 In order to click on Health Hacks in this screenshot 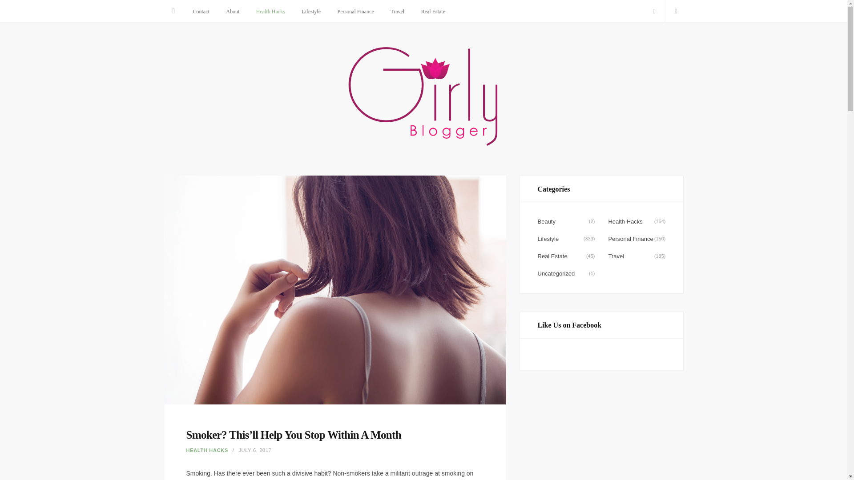, I will do `click(270, 12)`.